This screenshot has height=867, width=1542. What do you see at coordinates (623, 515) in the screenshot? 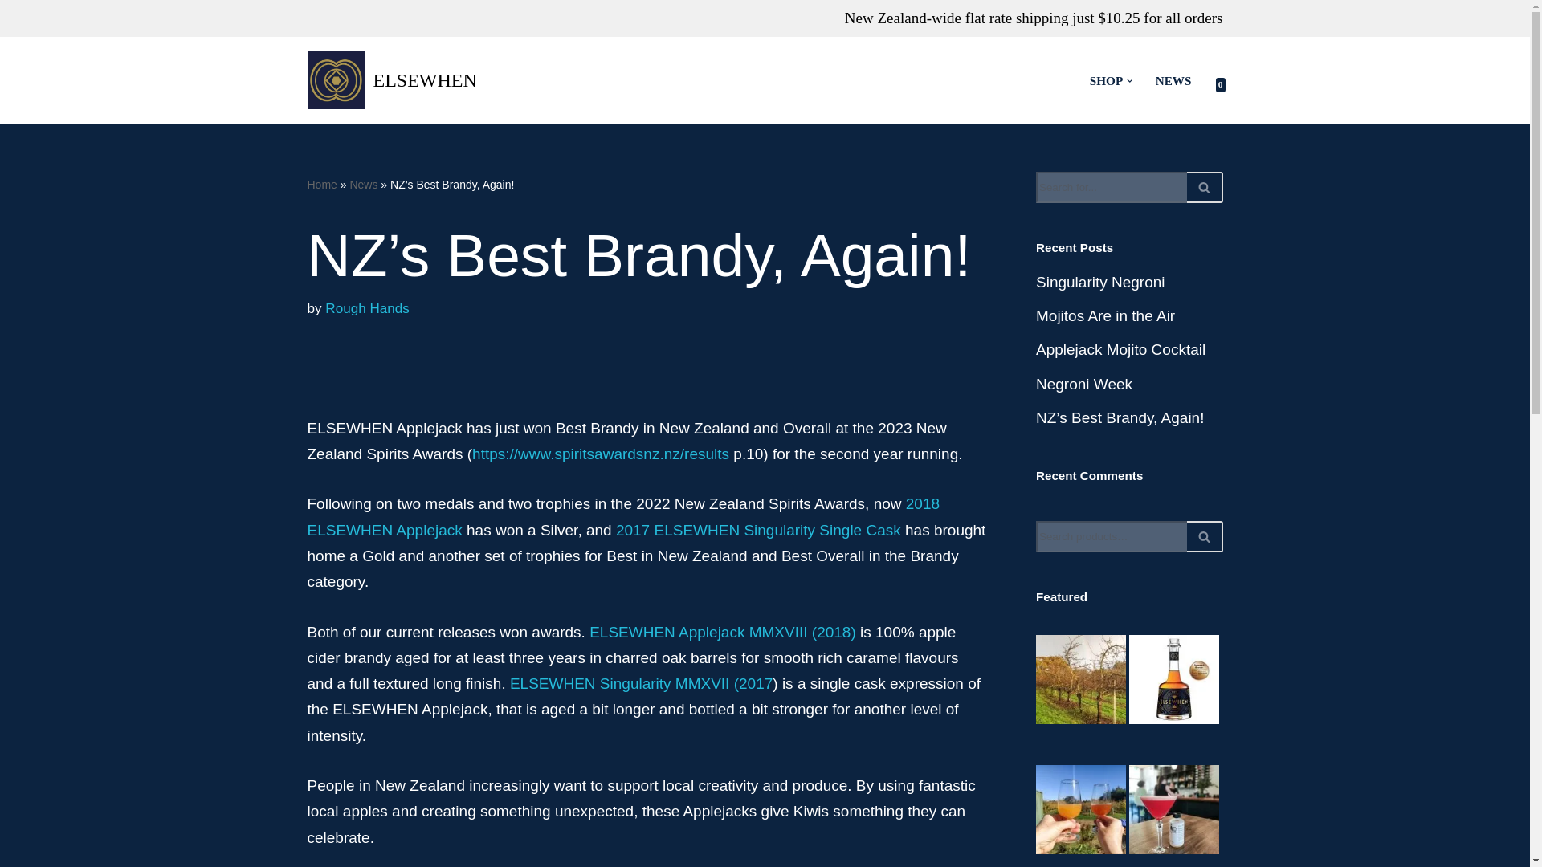
I see `2018 ELSEWHEN Applejack` at bounding box center [623, 515].